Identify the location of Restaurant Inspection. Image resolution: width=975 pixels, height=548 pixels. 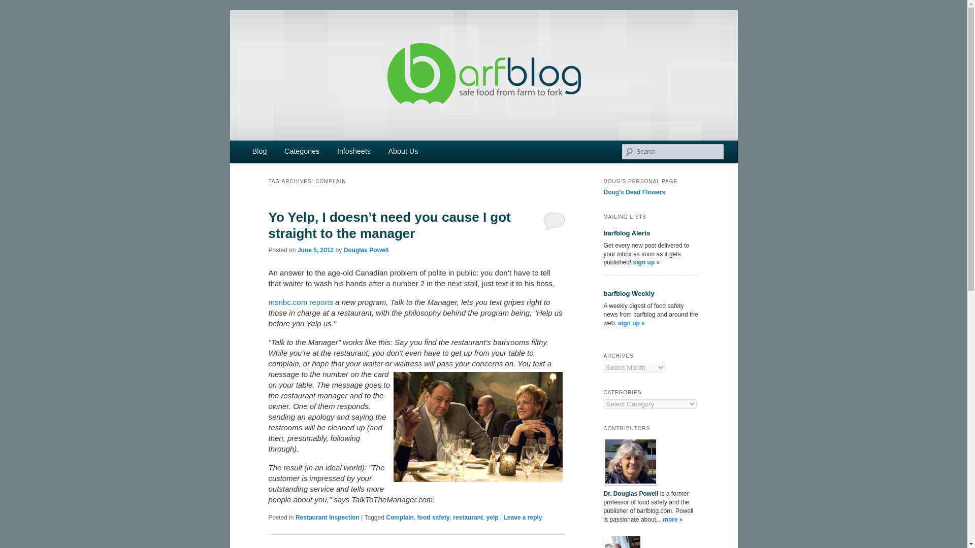
(327, 518).